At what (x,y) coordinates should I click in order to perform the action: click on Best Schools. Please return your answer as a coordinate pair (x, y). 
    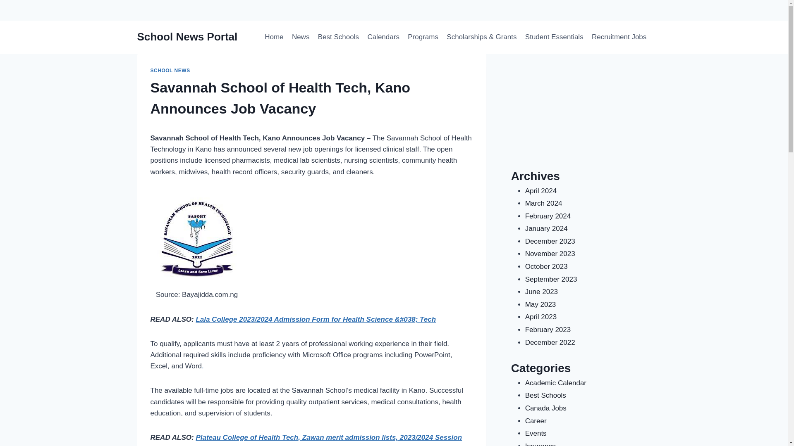
    Looking at the image, I should click on (338, 37).